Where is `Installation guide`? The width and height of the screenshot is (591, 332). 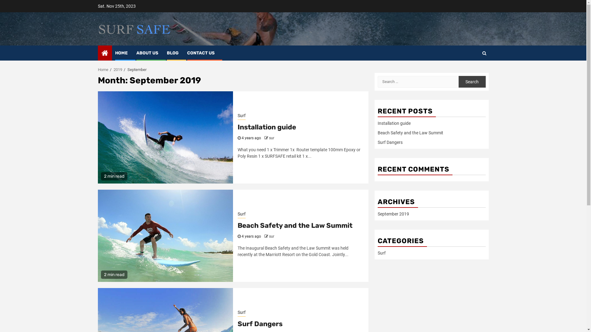 Installation guide is located at coordinates (394, 123).